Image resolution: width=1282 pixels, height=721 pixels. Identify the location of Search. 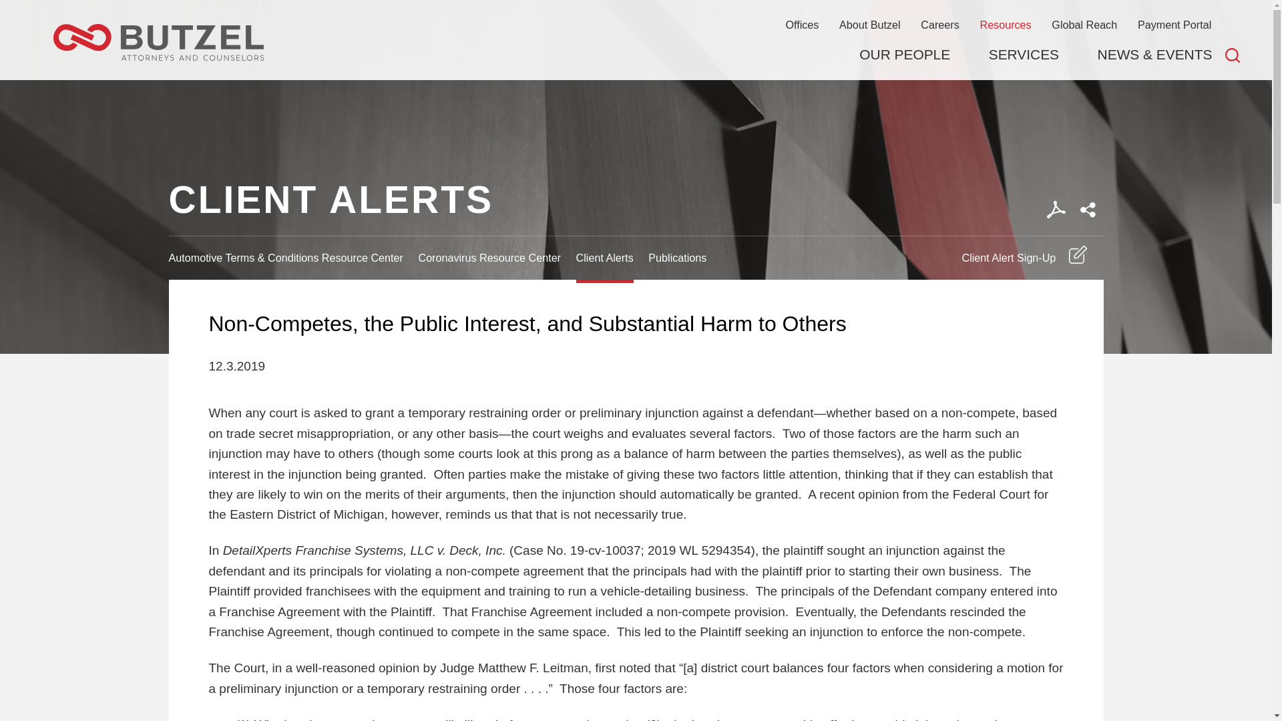
(1233, 55).